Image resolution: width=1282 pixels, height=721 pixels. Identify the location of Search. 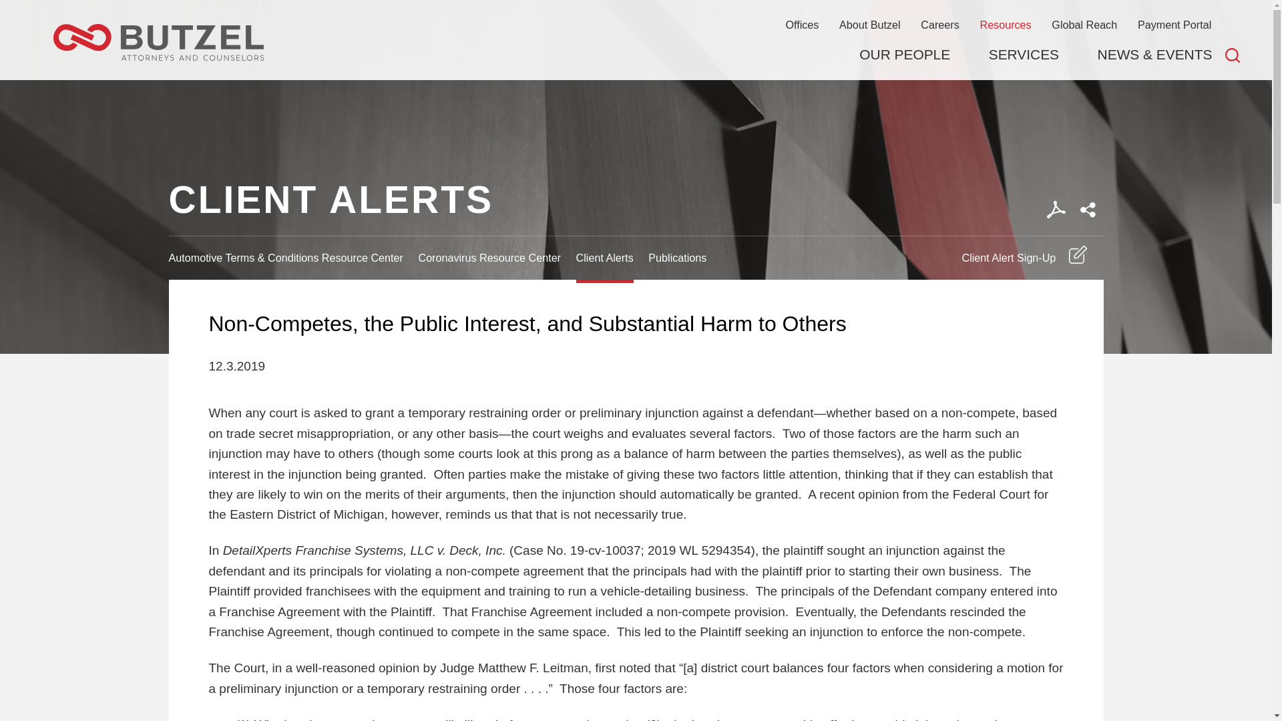
(1233, 55).